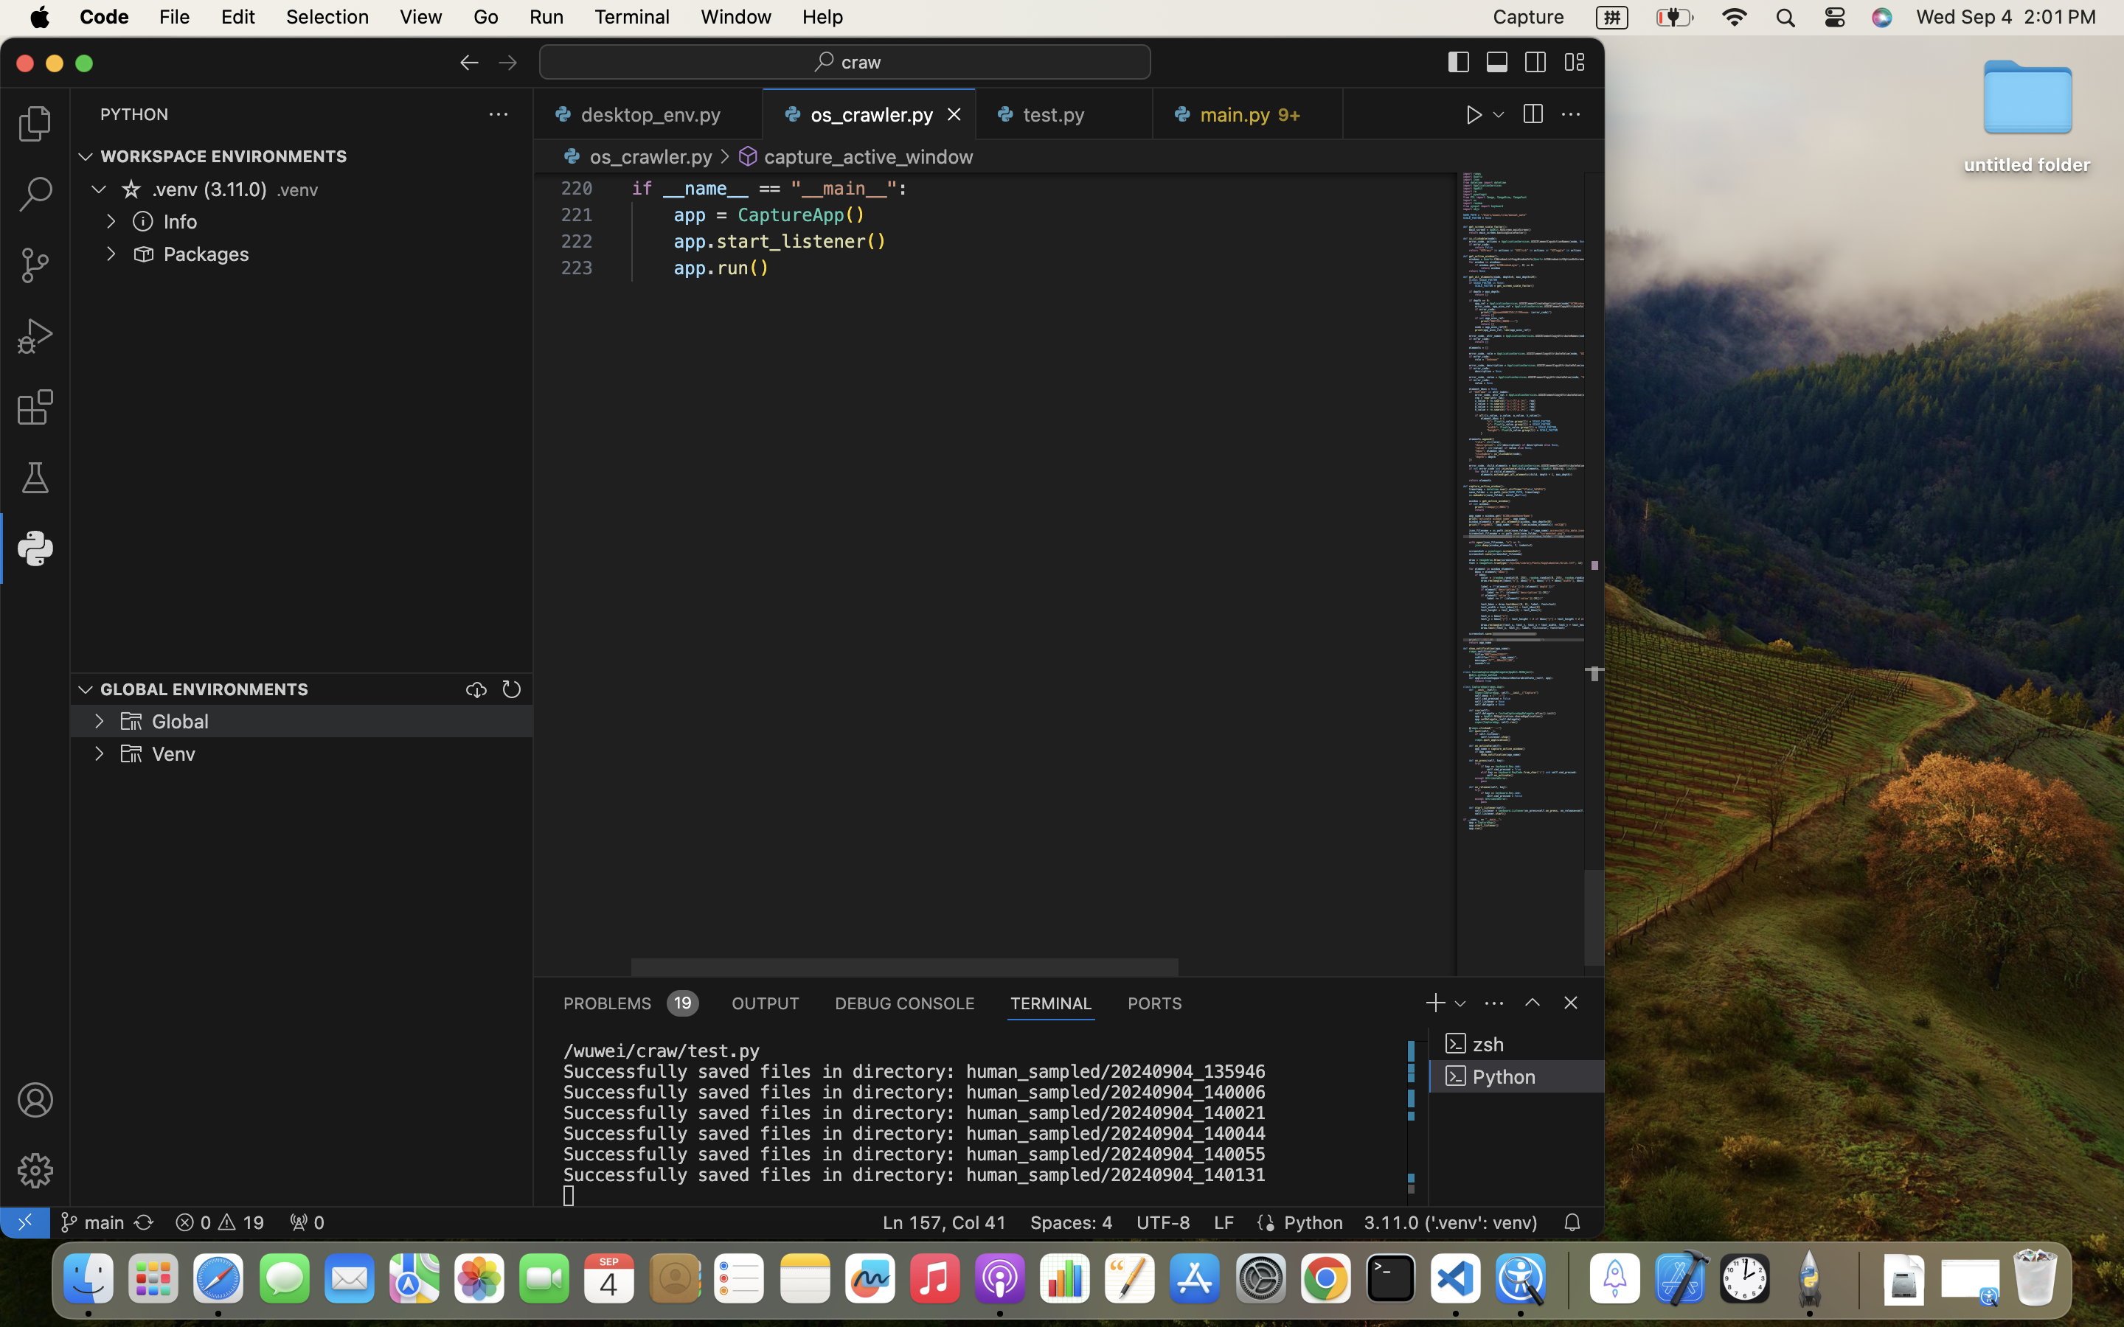 This screenshot has width=2124, height=1327. What do you see at coordinates (1533, 115) in the screenshot?
I see `` at bounding box center [1533, 115].